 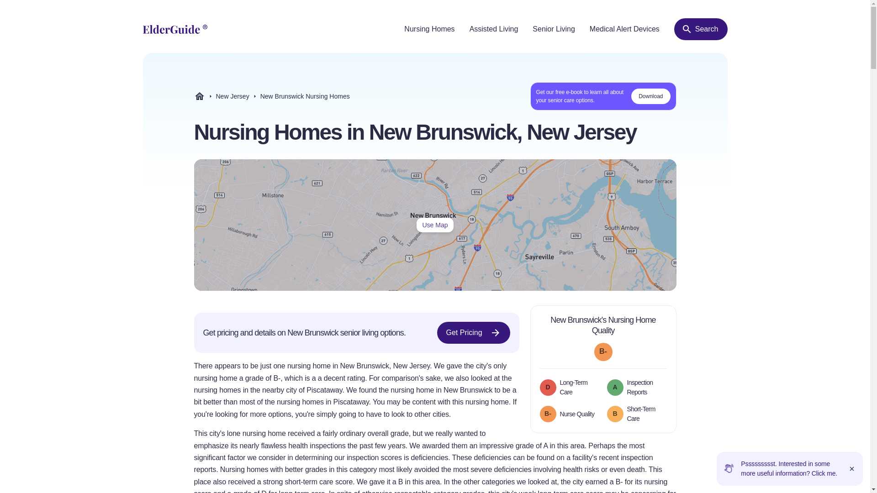 I want to click on ElderGuide.com, so click(x=473, y=332).